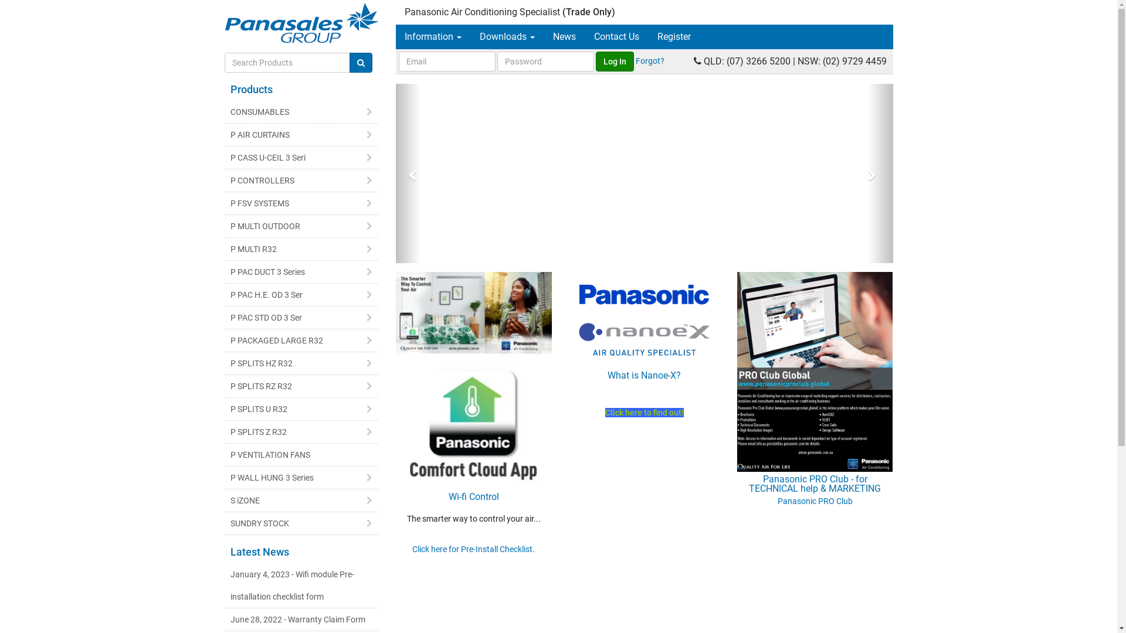  What do you see at coordinates (301, 249) in the screenshot?
I see `P MULTI R32` at bounding box center [301, 249].